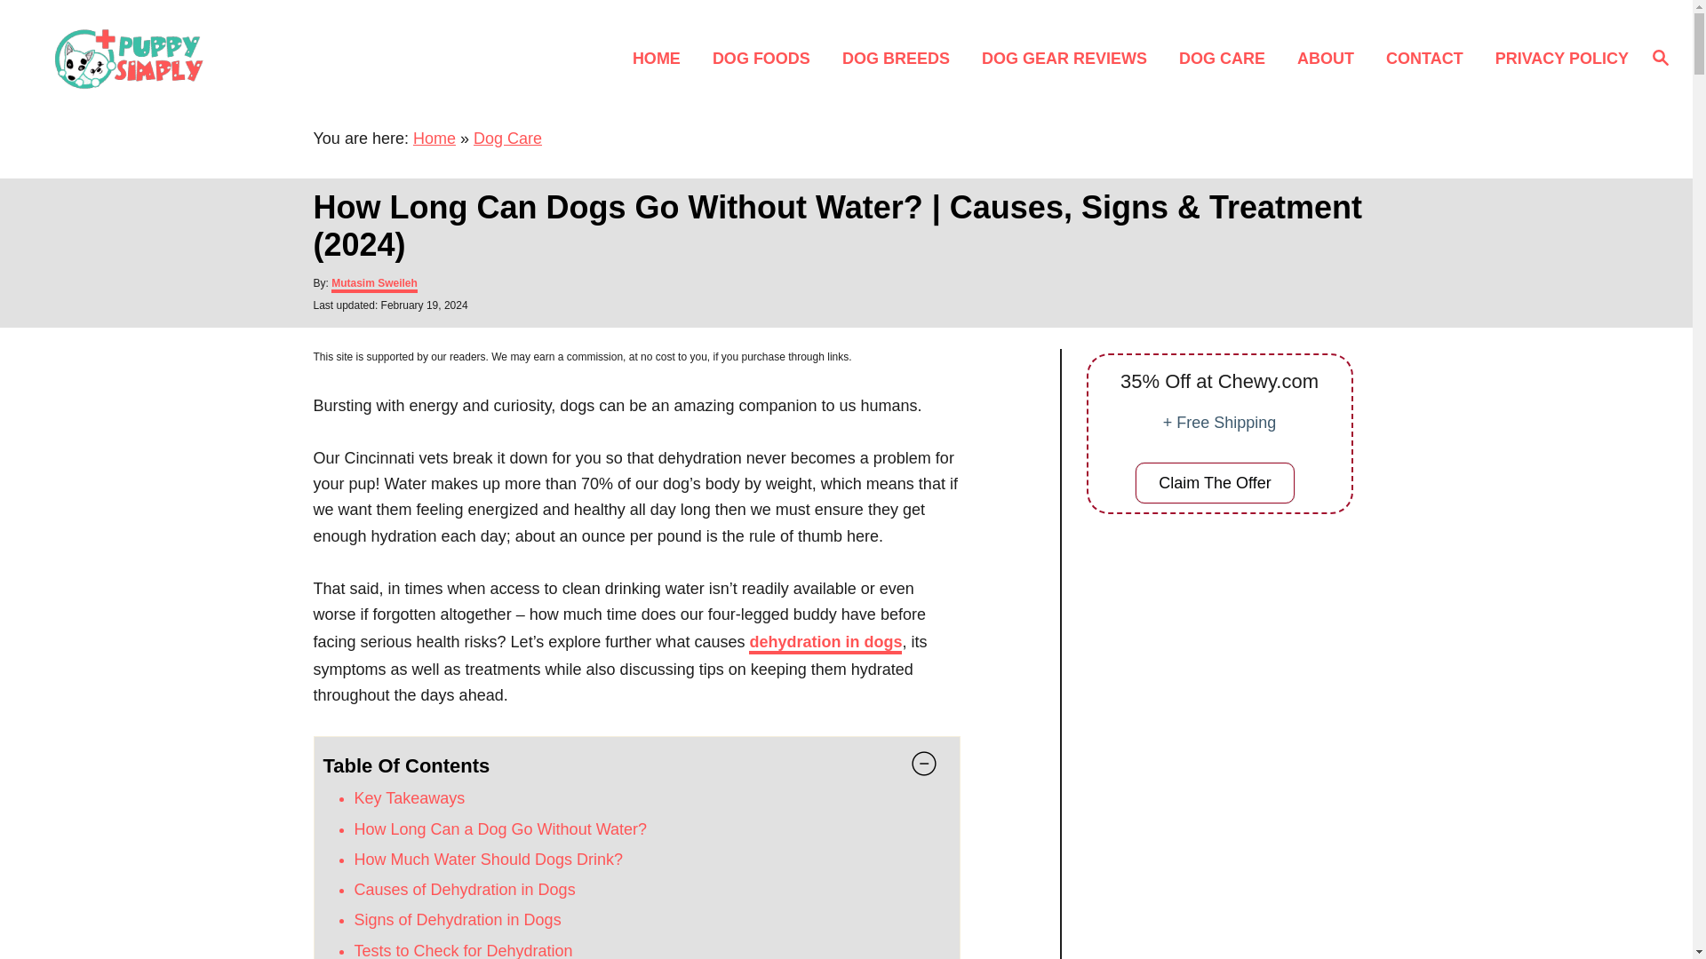 The width and height of the screenshot is (1706, 959). What do you see at coordinates (1070, 57) in the screenshot?
I see `DOG GEAR REVIEWS` at bounding box center [1070, 57].